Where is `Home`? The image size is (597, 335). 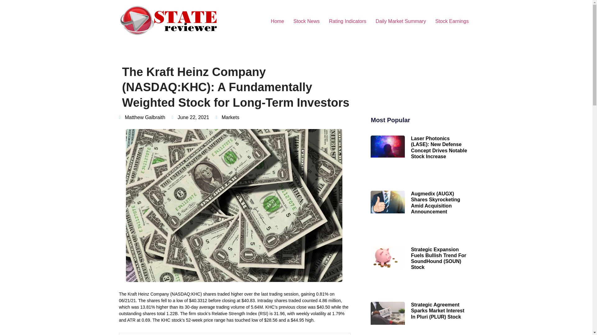
Home is located at coordinates (277, 21).